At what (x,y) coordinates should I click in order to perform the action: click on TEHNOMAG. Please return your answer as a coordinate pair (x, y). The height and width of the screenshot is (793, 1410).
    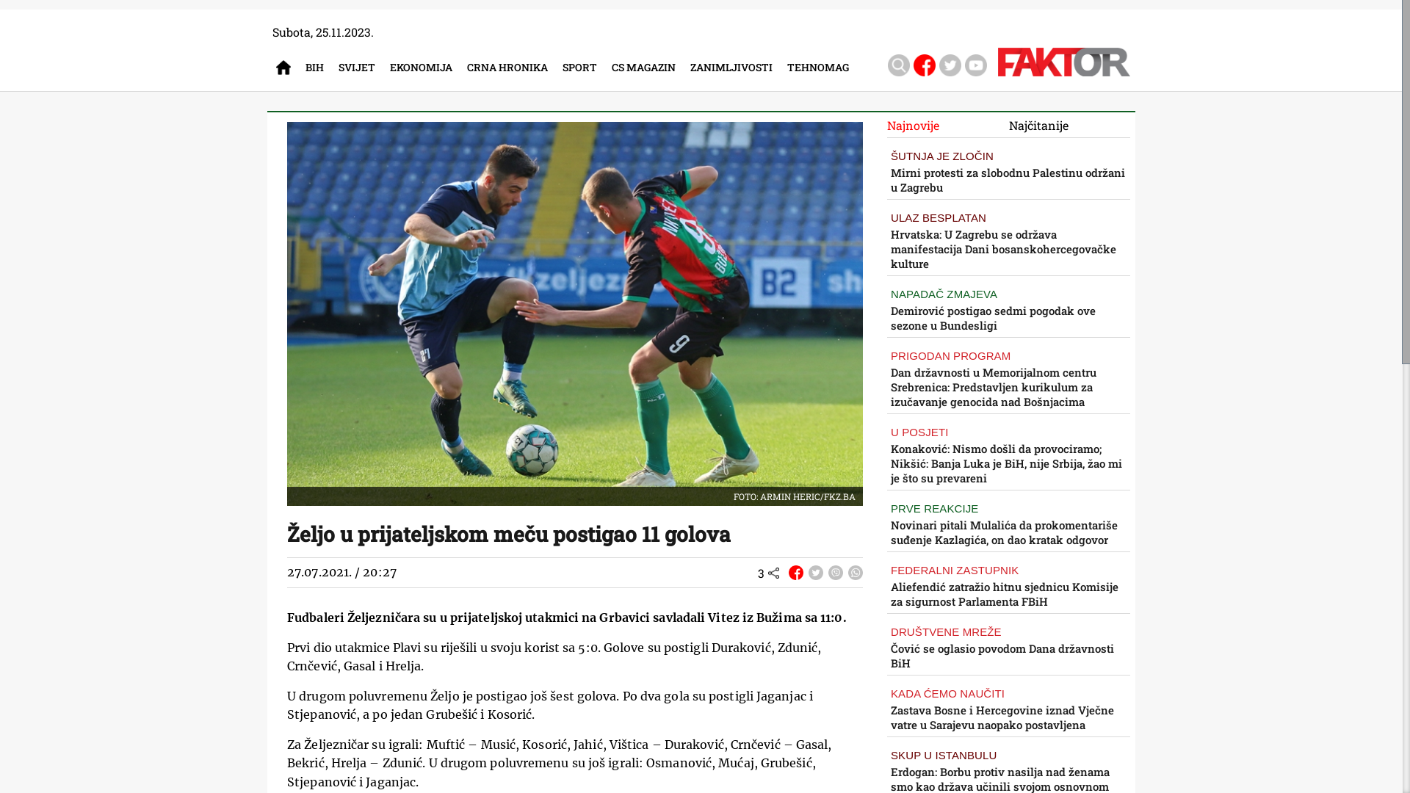
    Looking at the image, I should click on (822, 68).